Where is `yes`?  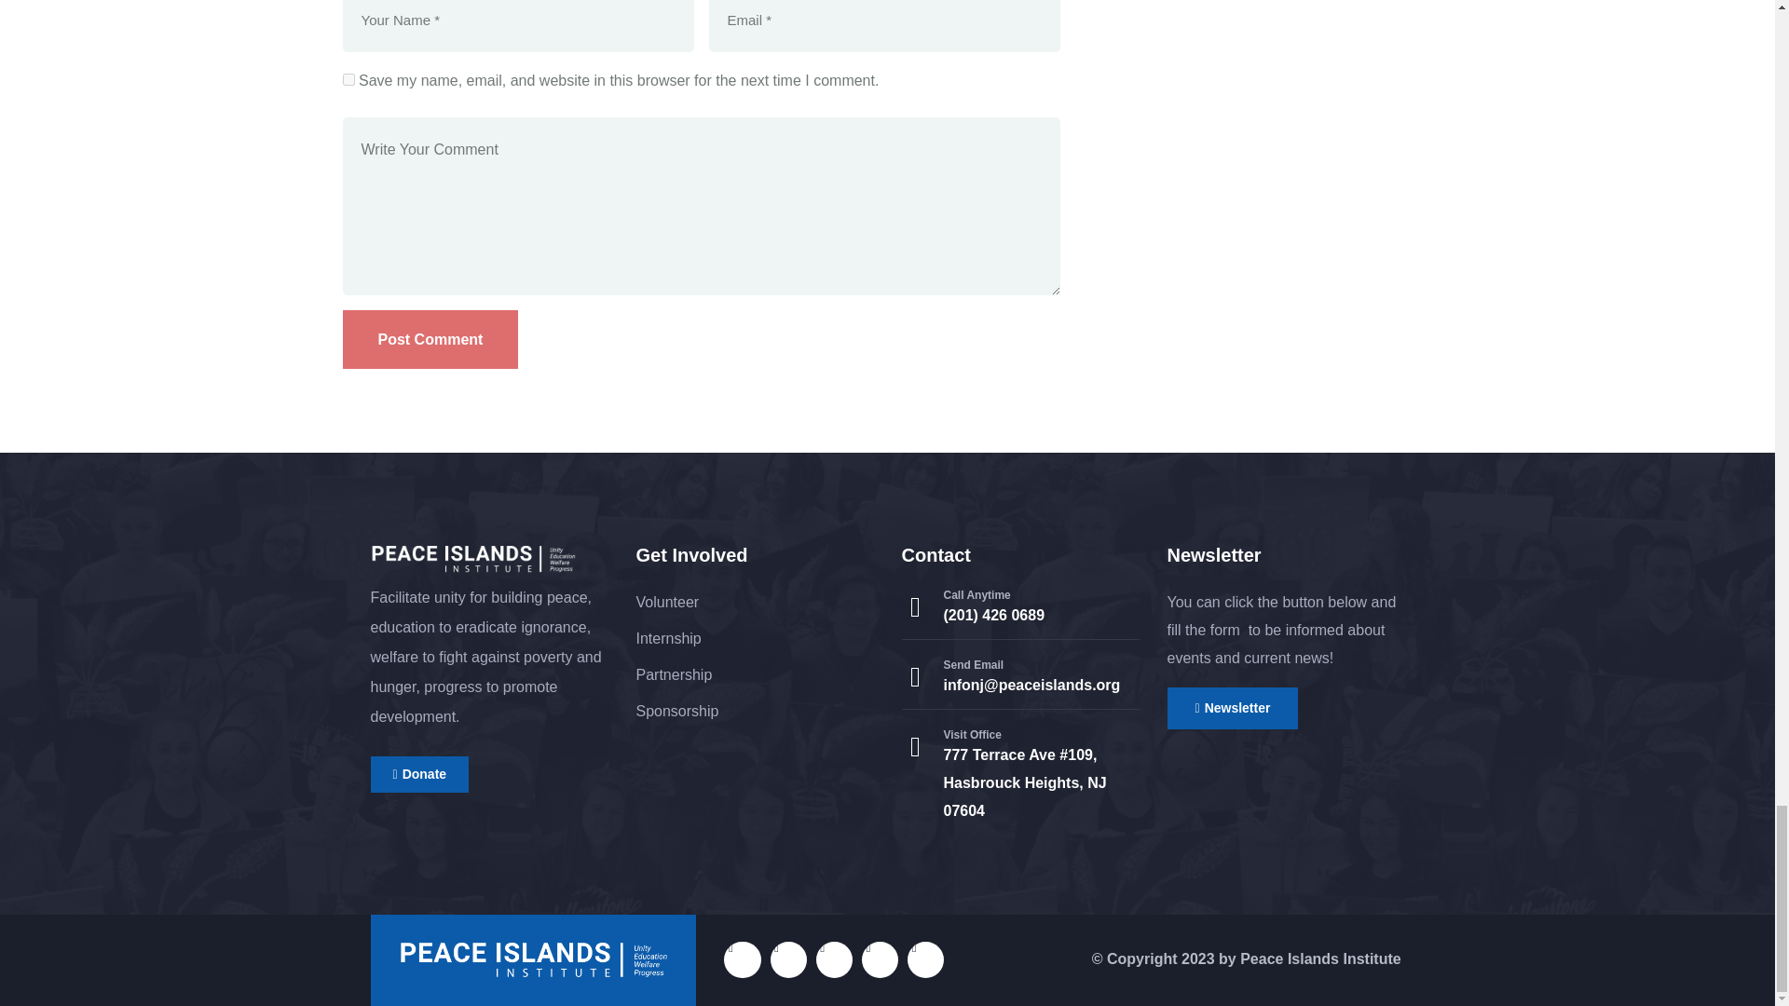 yes is located at coordinates (348, 78).